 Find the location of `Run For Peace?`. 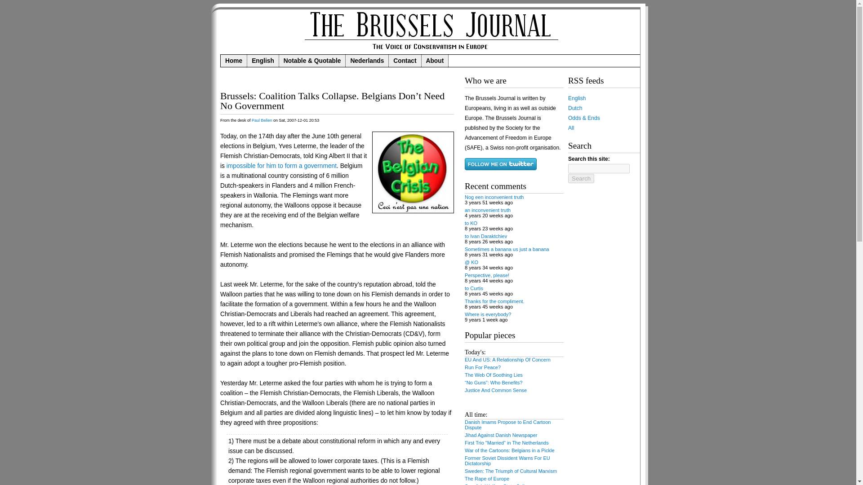

Run For Peace? is located at coordinates (483, 367).